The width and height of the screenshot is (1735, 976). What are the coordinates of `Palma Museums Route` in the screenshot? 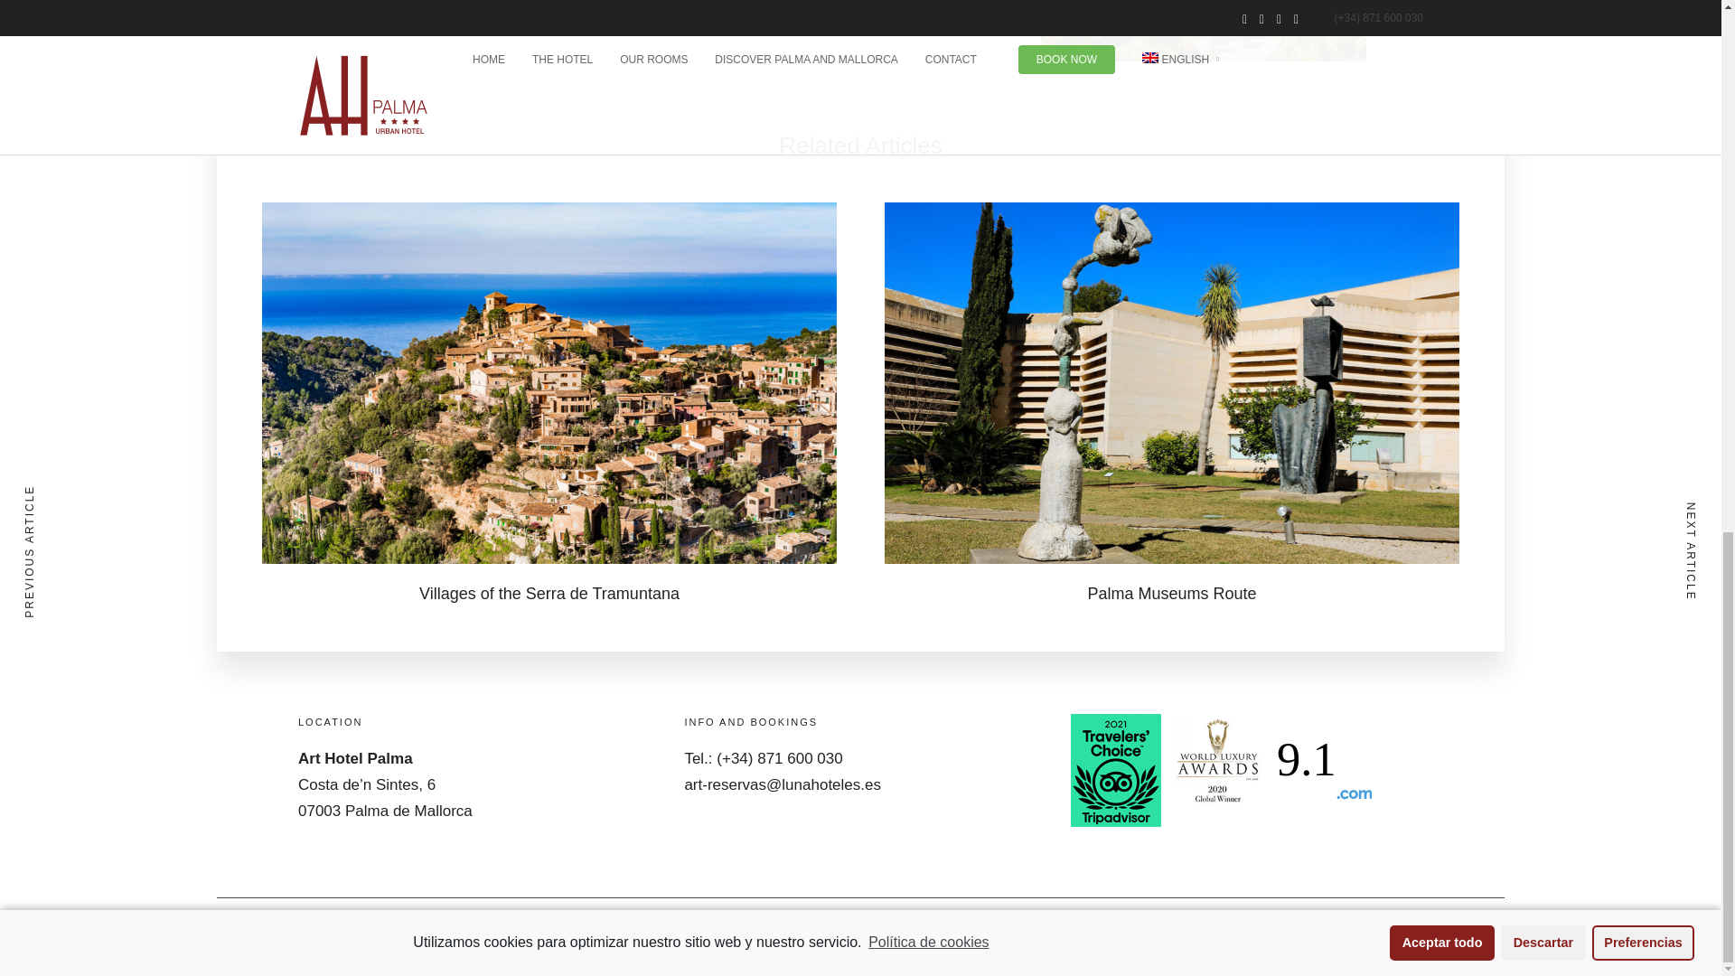 It's located at (1171, 593).